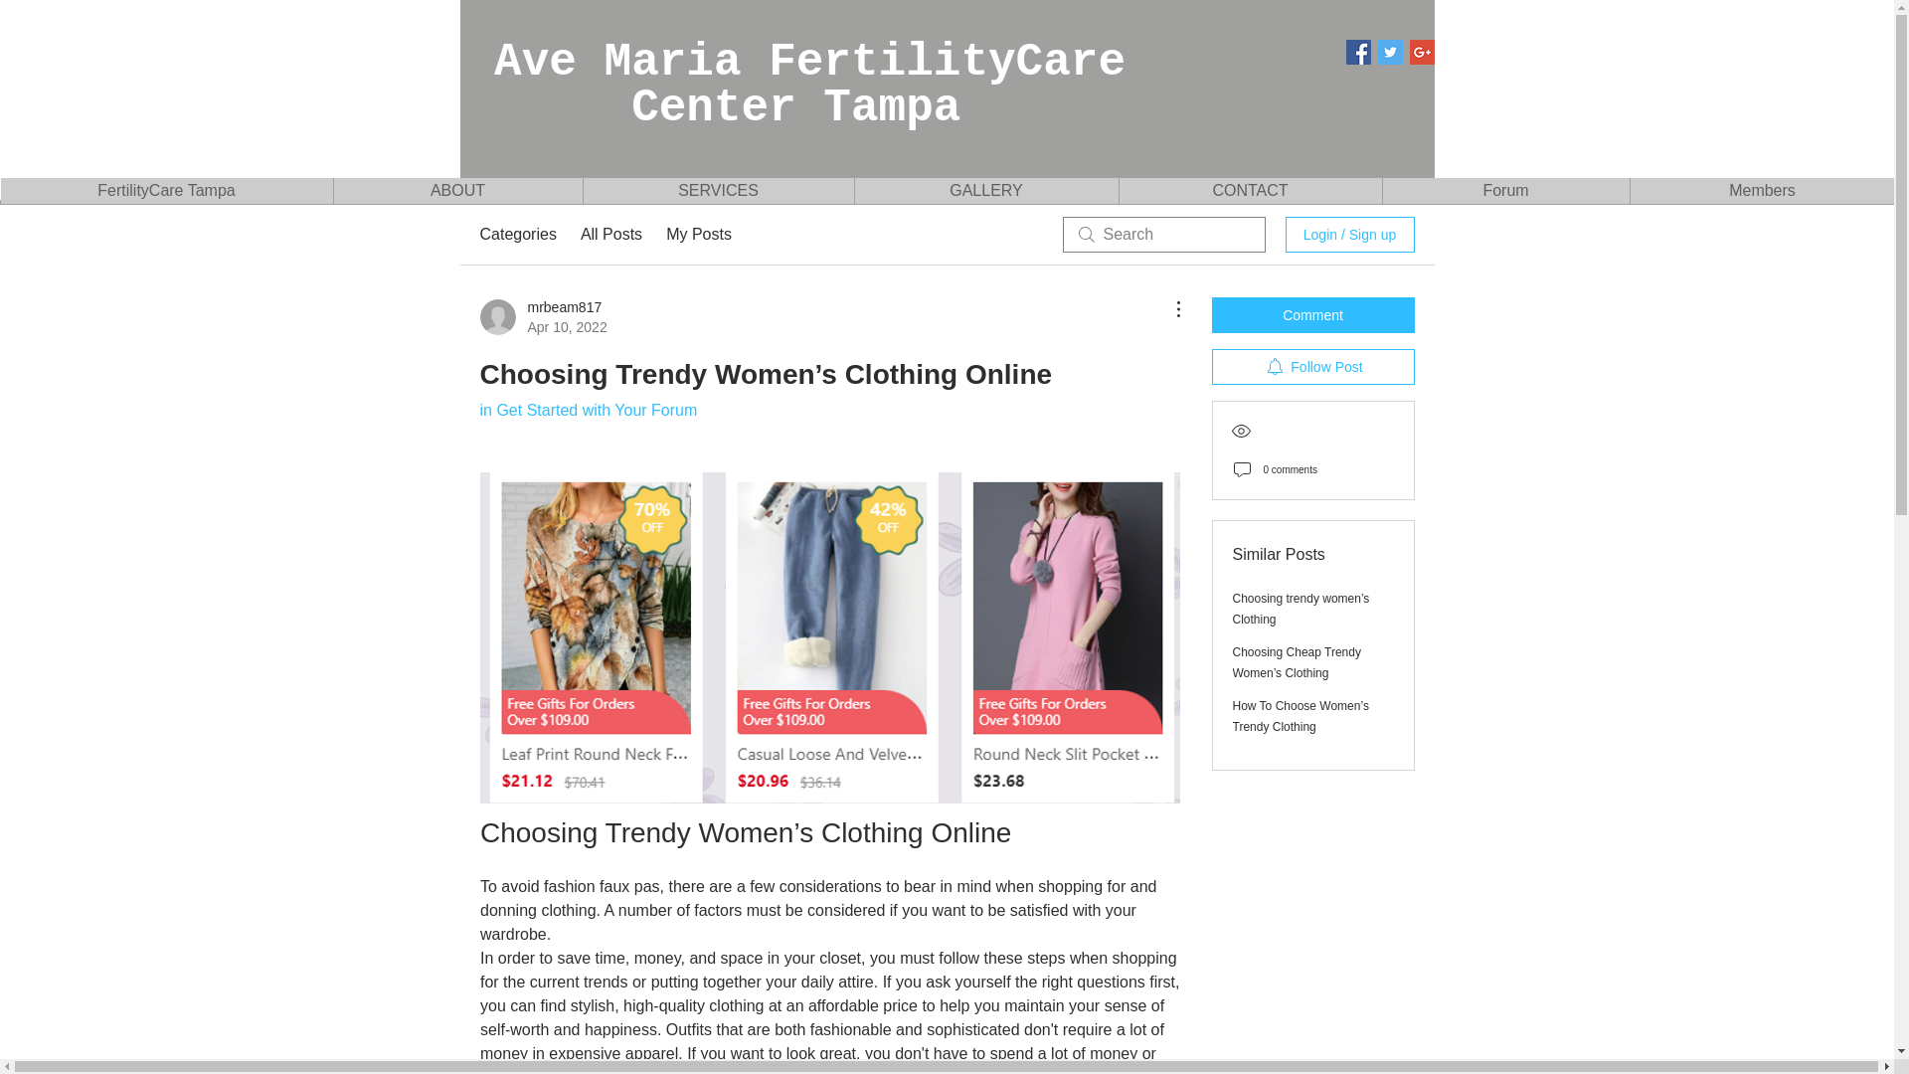  Describe the element at coordinates (610, 235) in the screenshot. I see `All Posts` at that location.